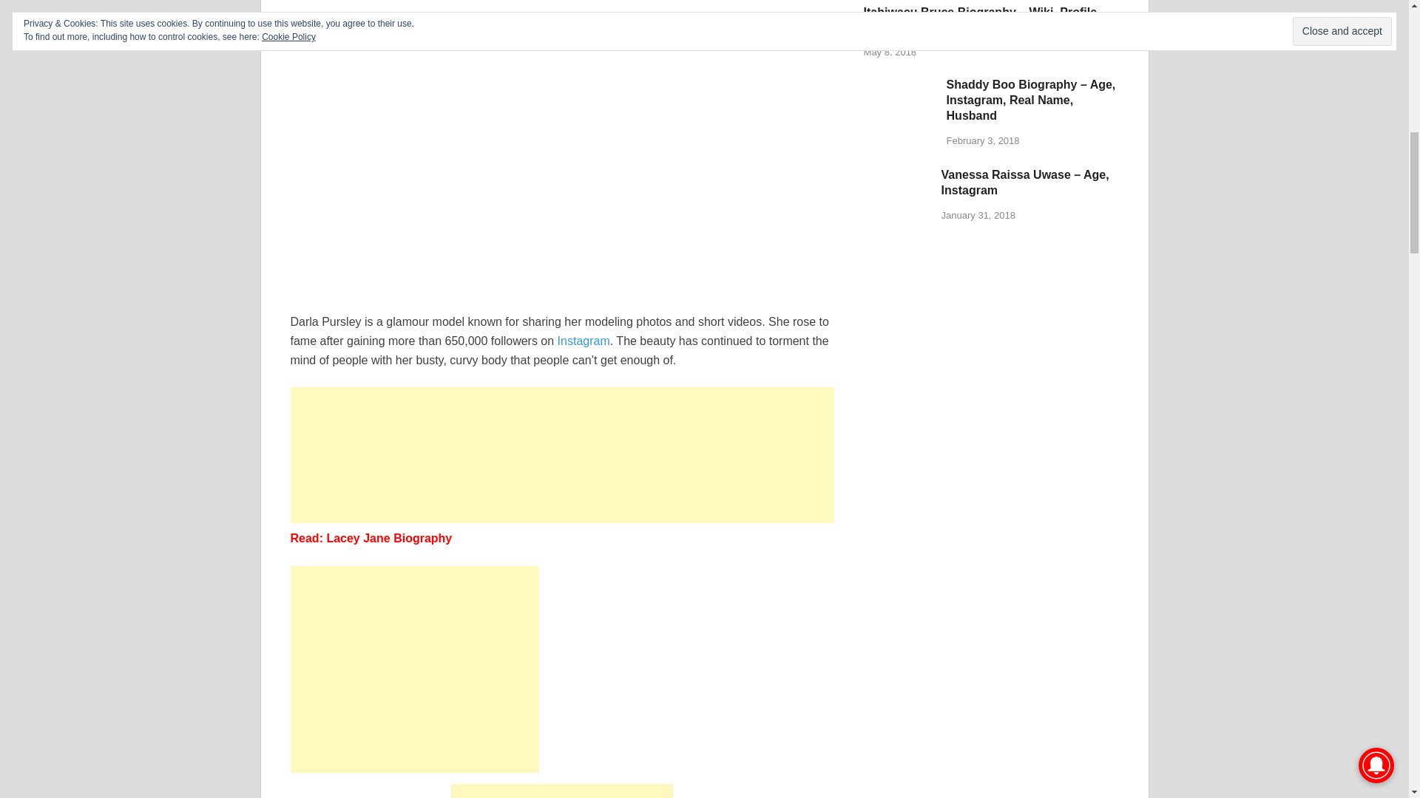 The image size is (1420, 798). What do you see at coordinates (584, 340) in the screenshot?
I see `Instagram` at bounding box center [584, 340].